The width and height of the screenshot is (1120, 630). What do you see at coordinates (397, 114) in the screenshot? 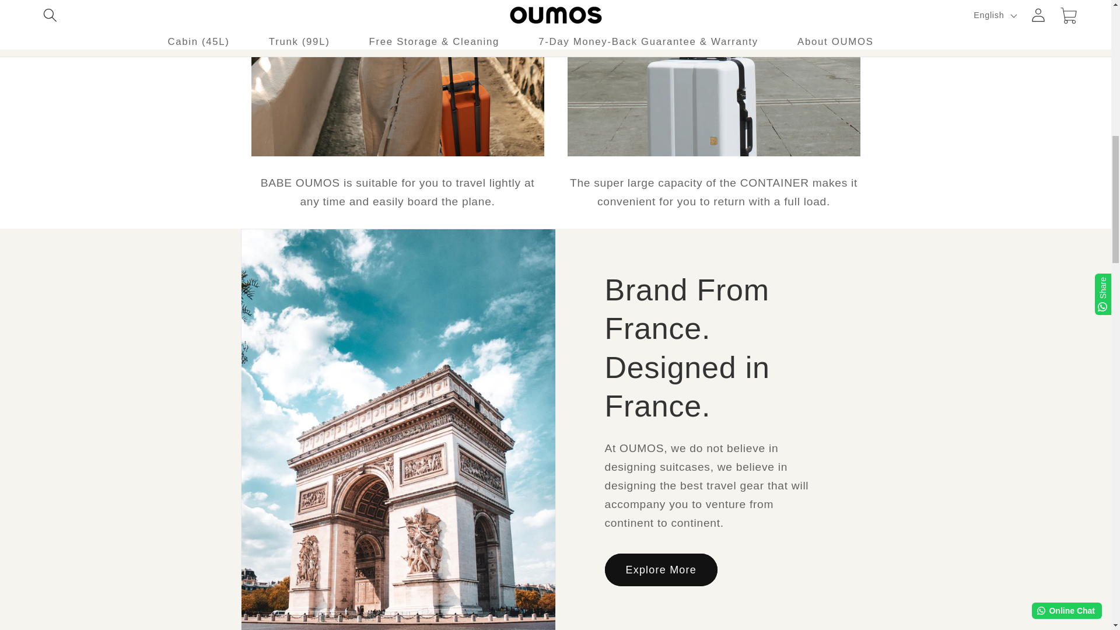
I see `Buy Now ` at bounding box center [397, 114].